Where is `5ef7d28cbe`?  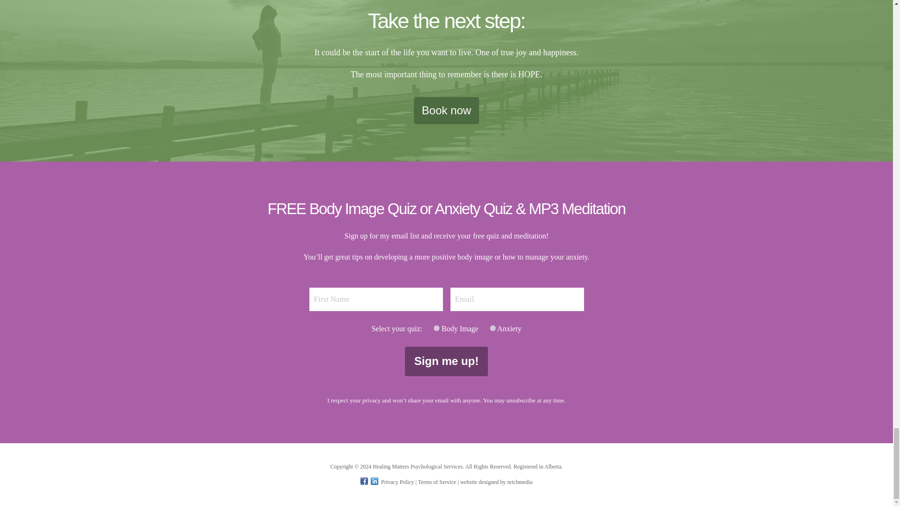 5ef7d28cbe is located at coordinates (437, 328).